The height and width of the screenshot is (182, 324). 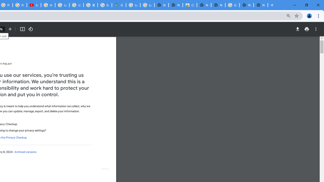 What do you see at coordinates (48, 5) in the screenshot?
I see `How Chrome protects your passwords - Google Chrome Help` at bounding box center [48, 5].